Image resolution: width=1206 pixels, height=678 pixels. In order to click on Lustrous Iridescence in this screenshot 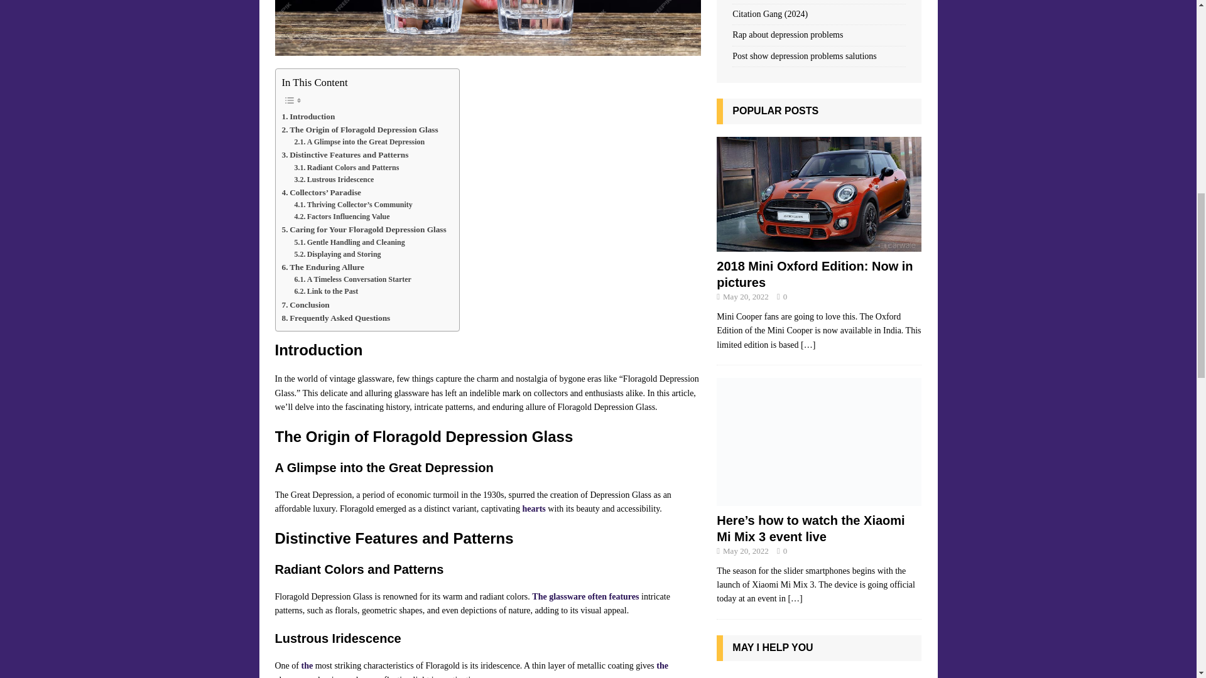, I will do `click(334, 180)`.